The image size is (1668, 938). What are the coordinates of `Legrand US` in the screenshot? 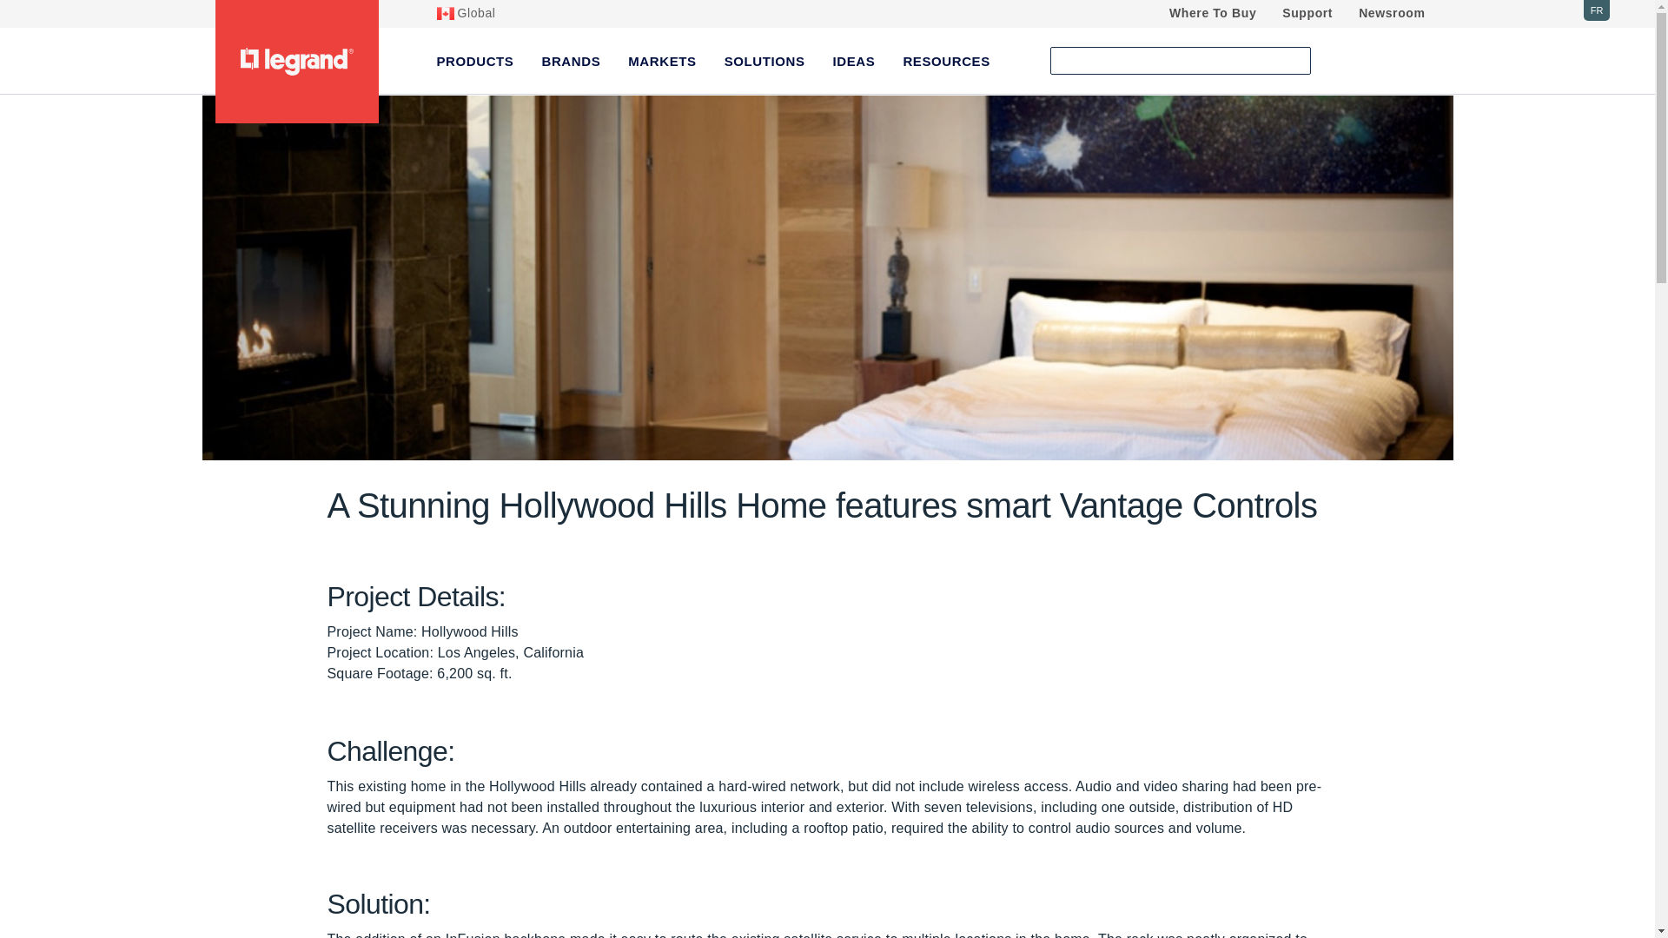 It's located at (295, 62).